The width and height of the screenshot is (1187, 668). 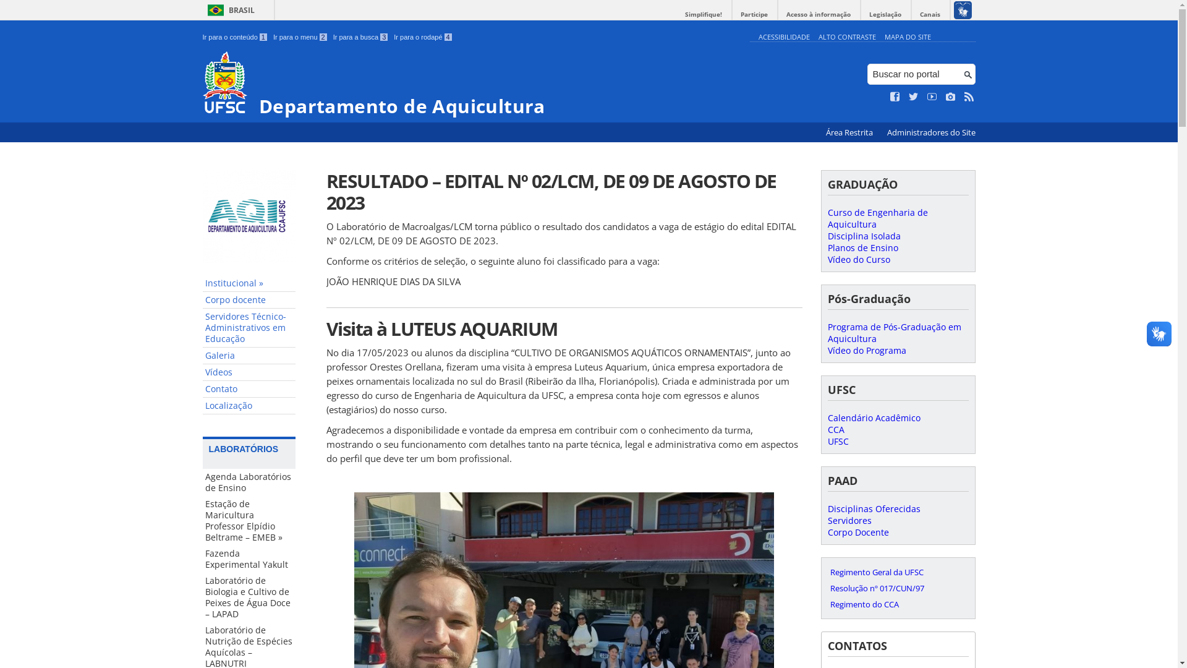 What do you see at coordinates (754, 15) in the screenshot?
I see `Participe` at bounding box center [754, 15].